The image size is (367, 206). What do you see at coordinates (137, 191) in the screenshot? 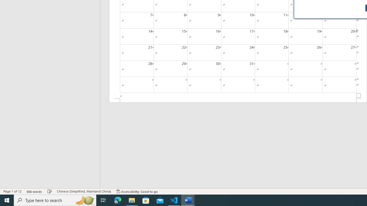
I see `Accessibility Checker Accessibility: Good to go` at bounding box center [137, 191].